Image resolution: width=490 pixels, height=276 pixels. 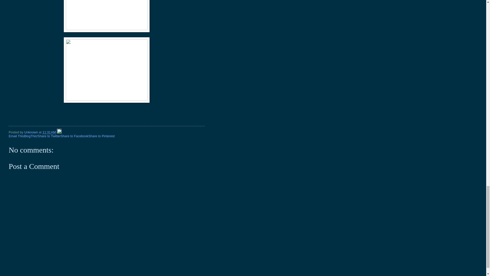 What do you see at coordinates (31, 132) in the screenshot?
I see `Unknown` at bounding box center [31, 132].